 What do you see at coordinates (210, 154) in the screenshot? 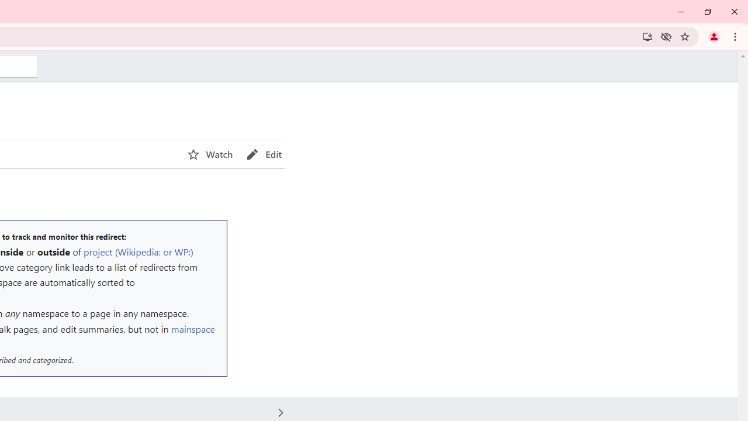
I see `AutomationID: page-actions-watch` at bounding box center [210, 154].